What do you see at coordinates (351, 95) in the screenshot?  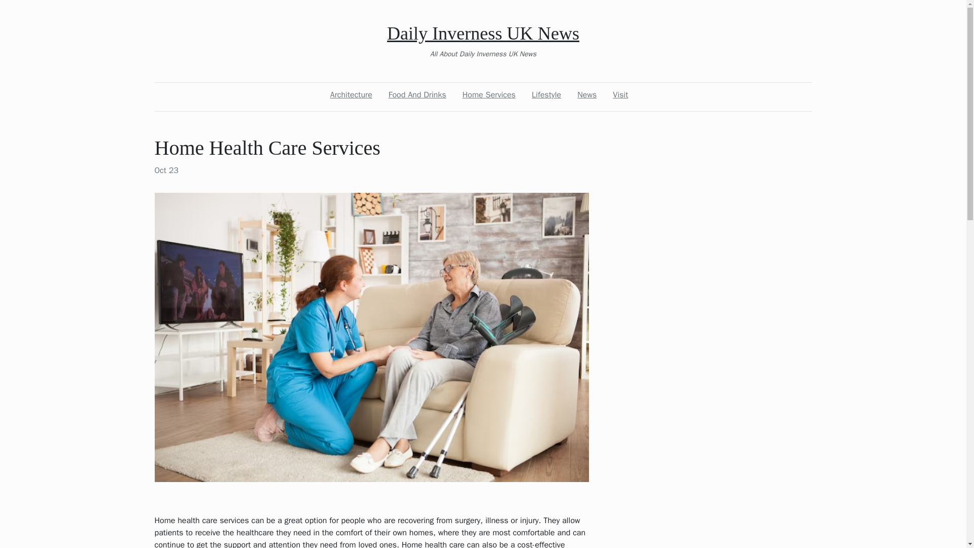 I see `Architecture` at bounding box center [351, 95].